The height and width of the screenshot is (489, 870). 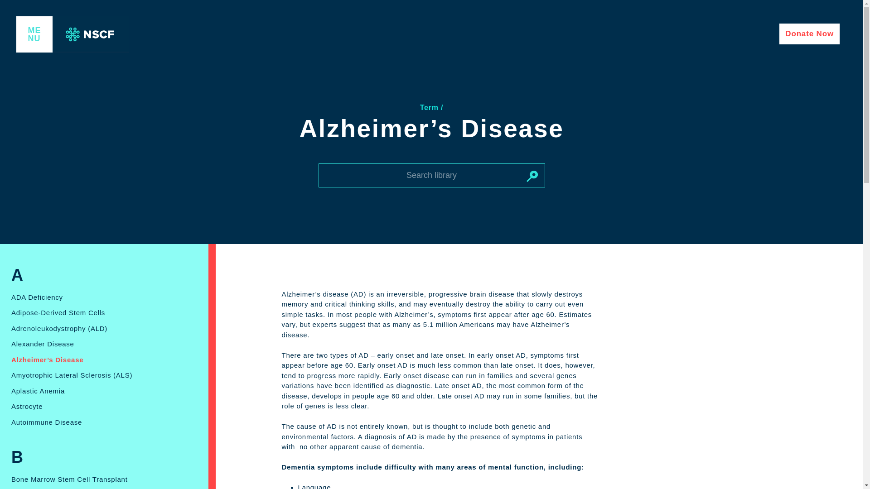 What do you see at coordinates (809, 34) in the screenshot?
I see `Donate Now` at bounding box center [809, 34].